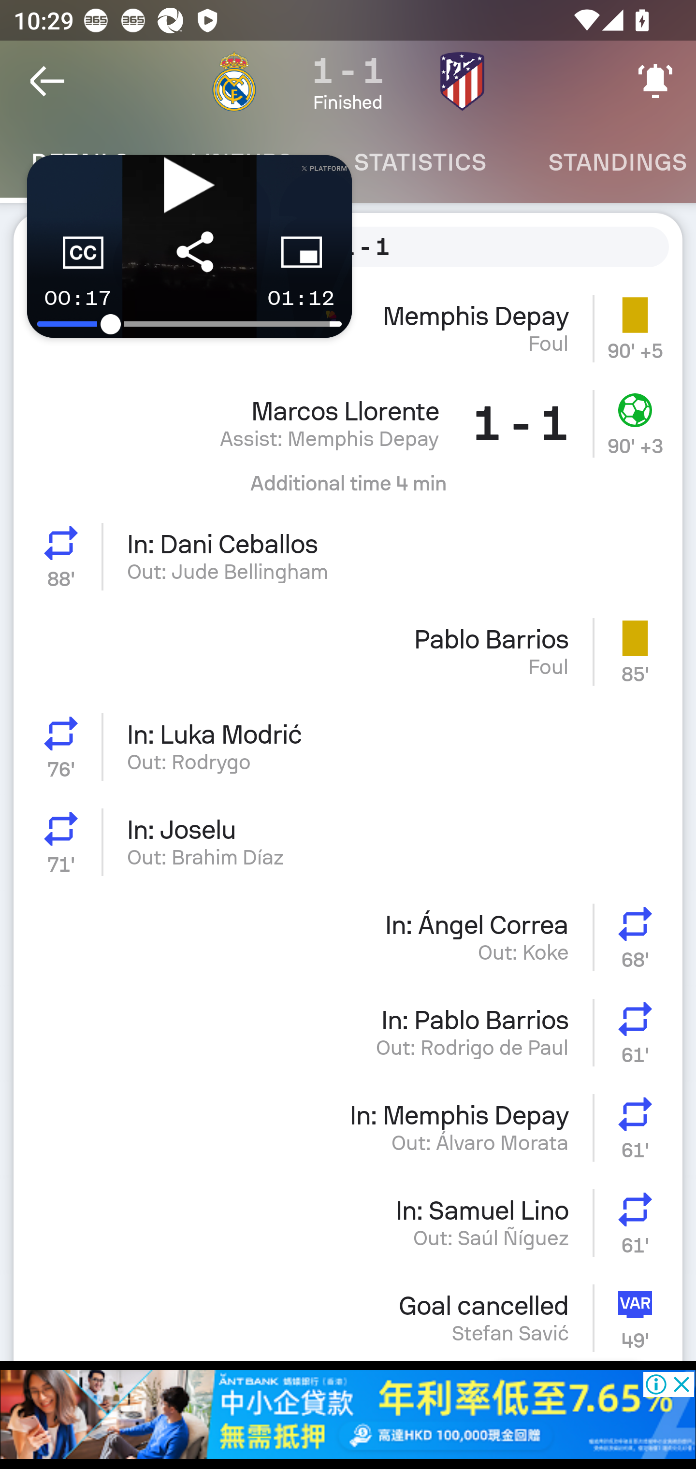 The width and height of the screenshot is (696, 1469). I want to click on Goal cancelled Stefan Savić VAR 49', so click(348, 1315).